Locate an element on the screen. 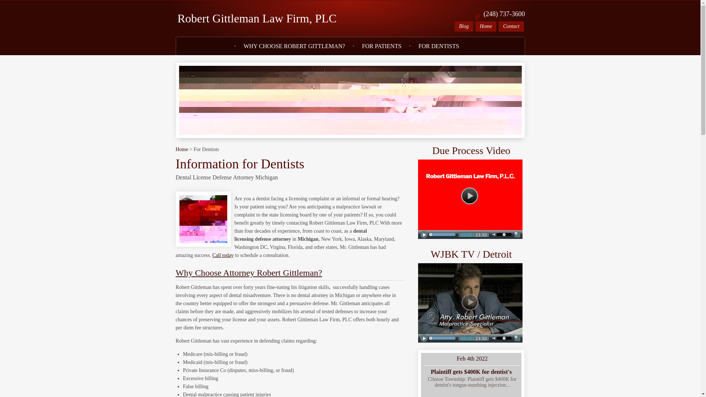 This screenshot has height=397, width=706. Go to homepage is located at coordinates (257, 18).